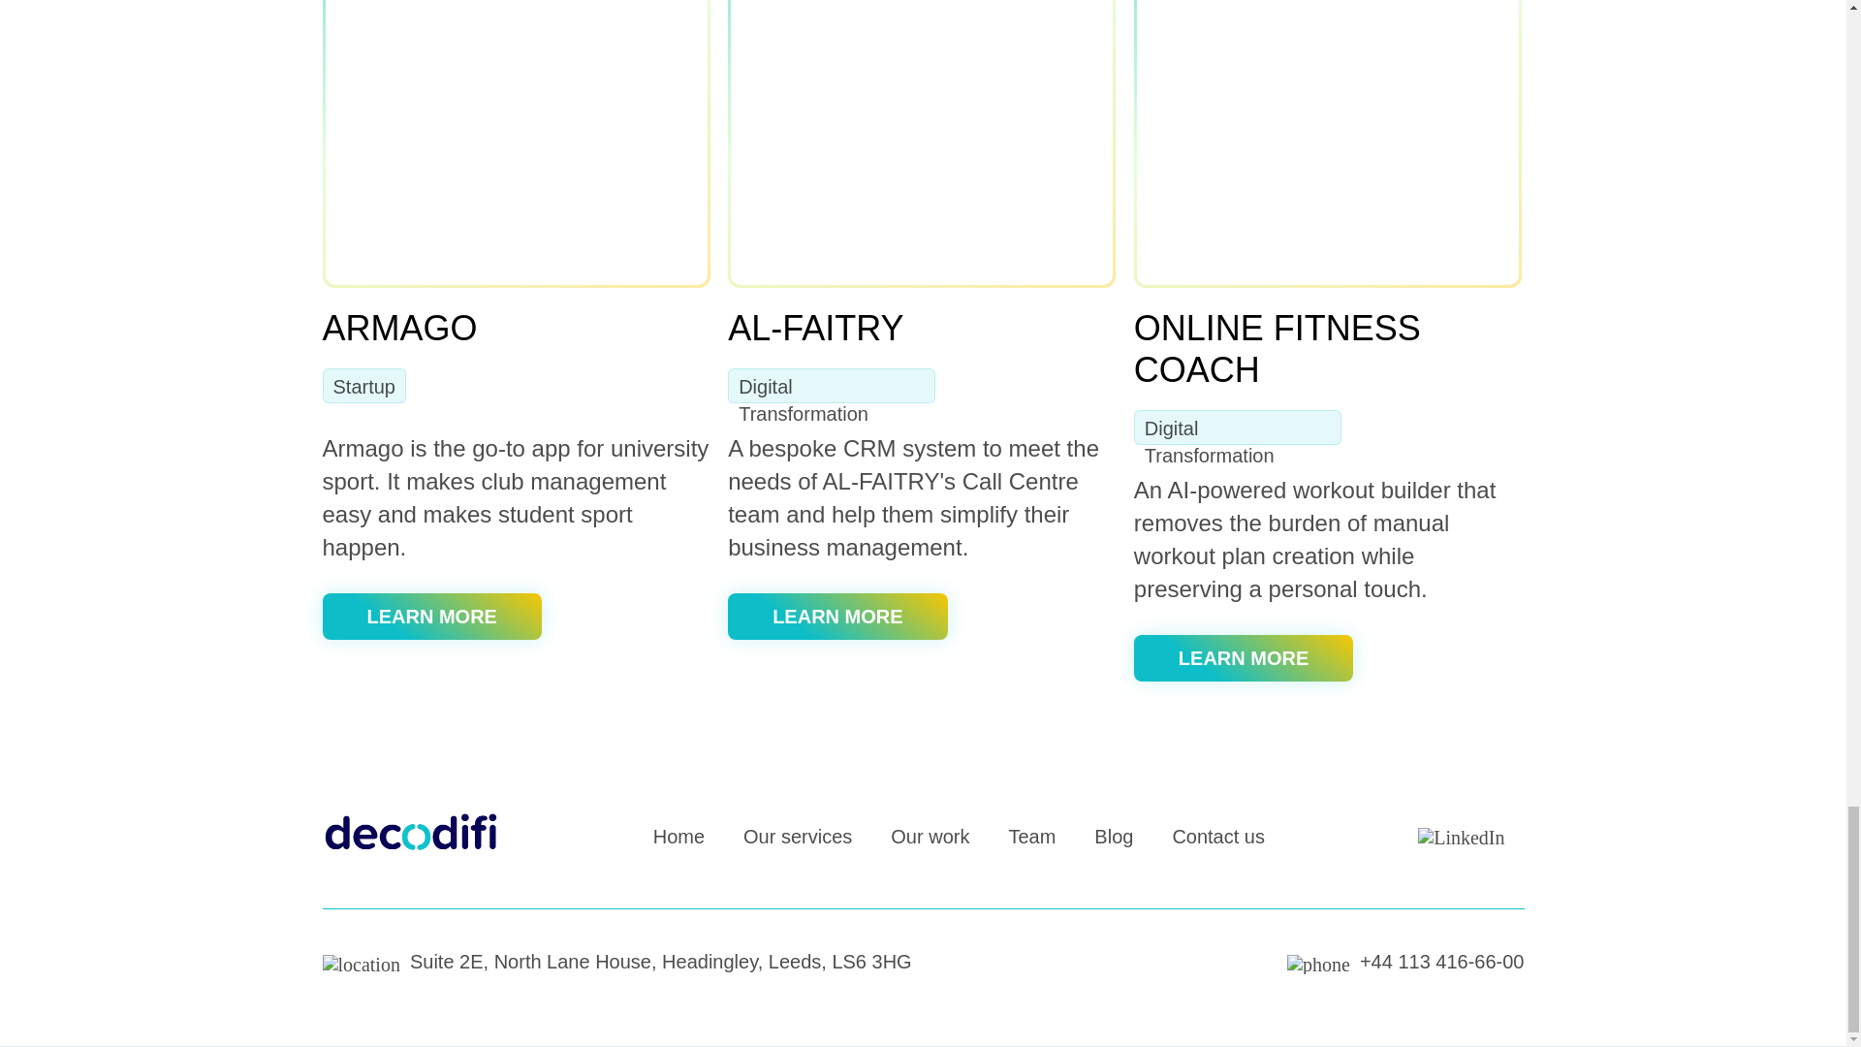 This screenshot has width=1861, height=1047. Describe the element at coordinates (1031, 836) in the screenshot. I see `Team` at that location.